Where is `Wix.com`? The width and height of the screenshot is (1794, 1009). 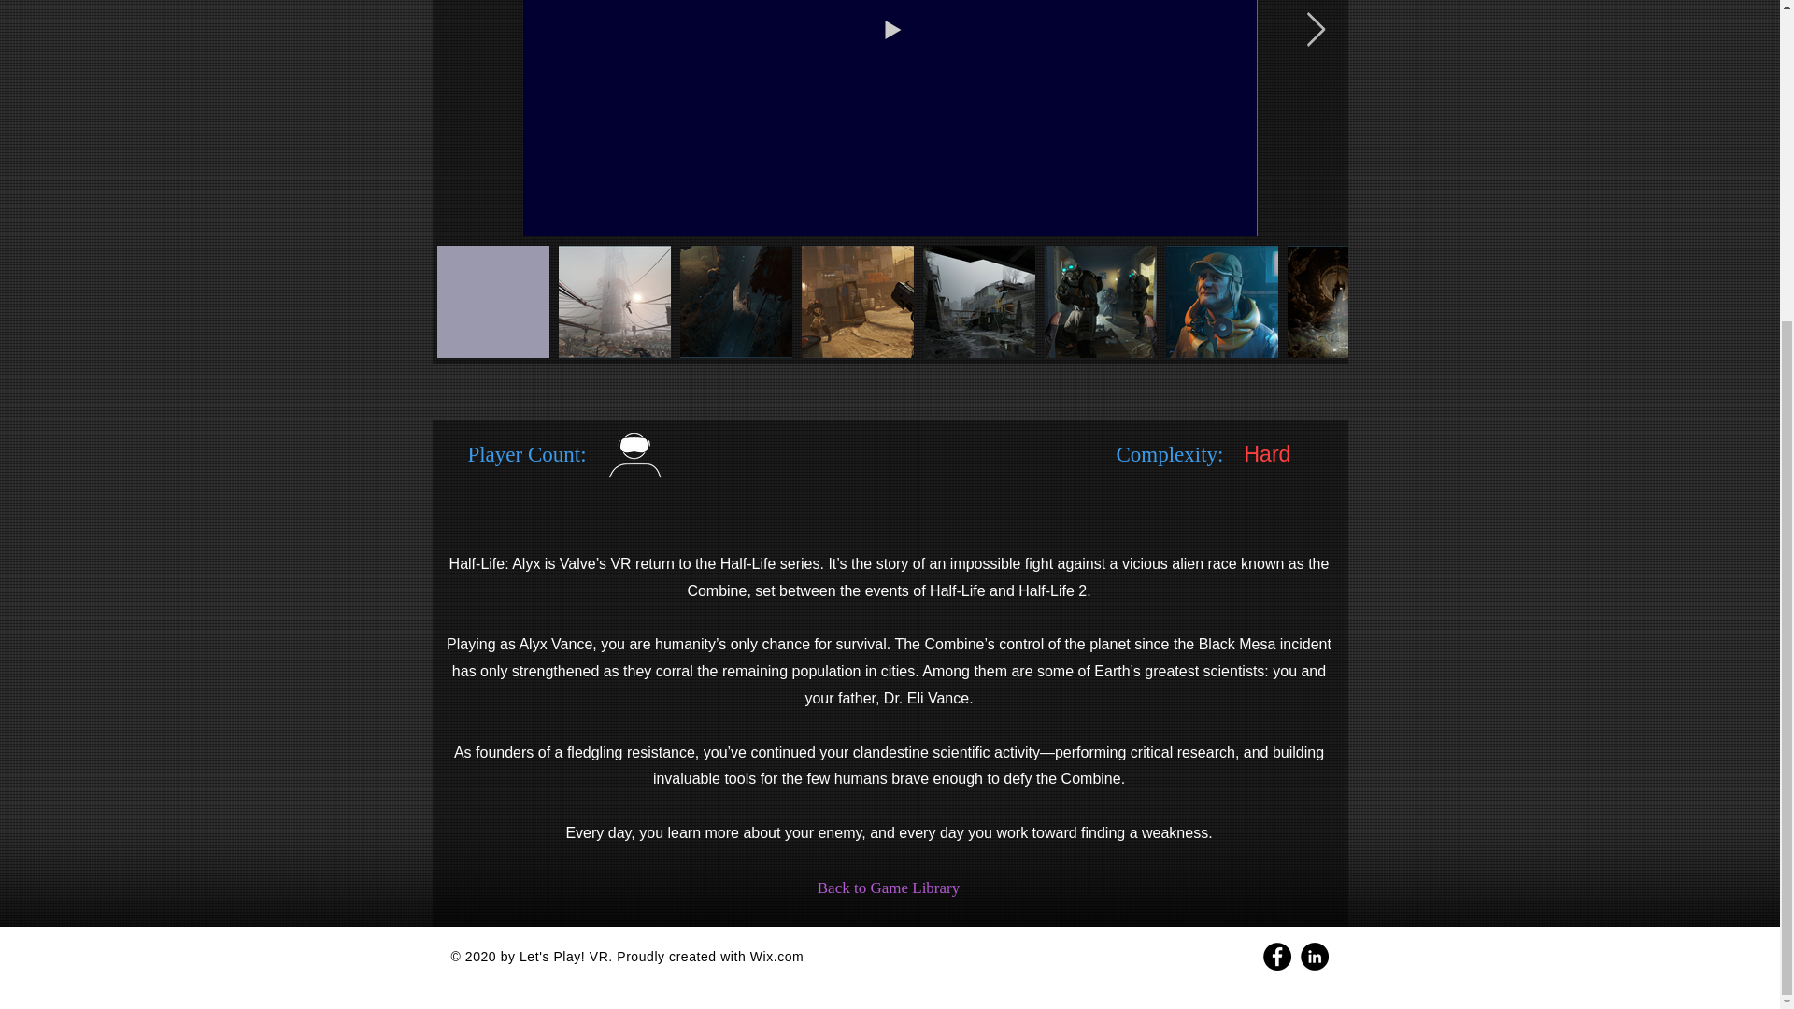 Wix.com is located at coordinates (776, 957).